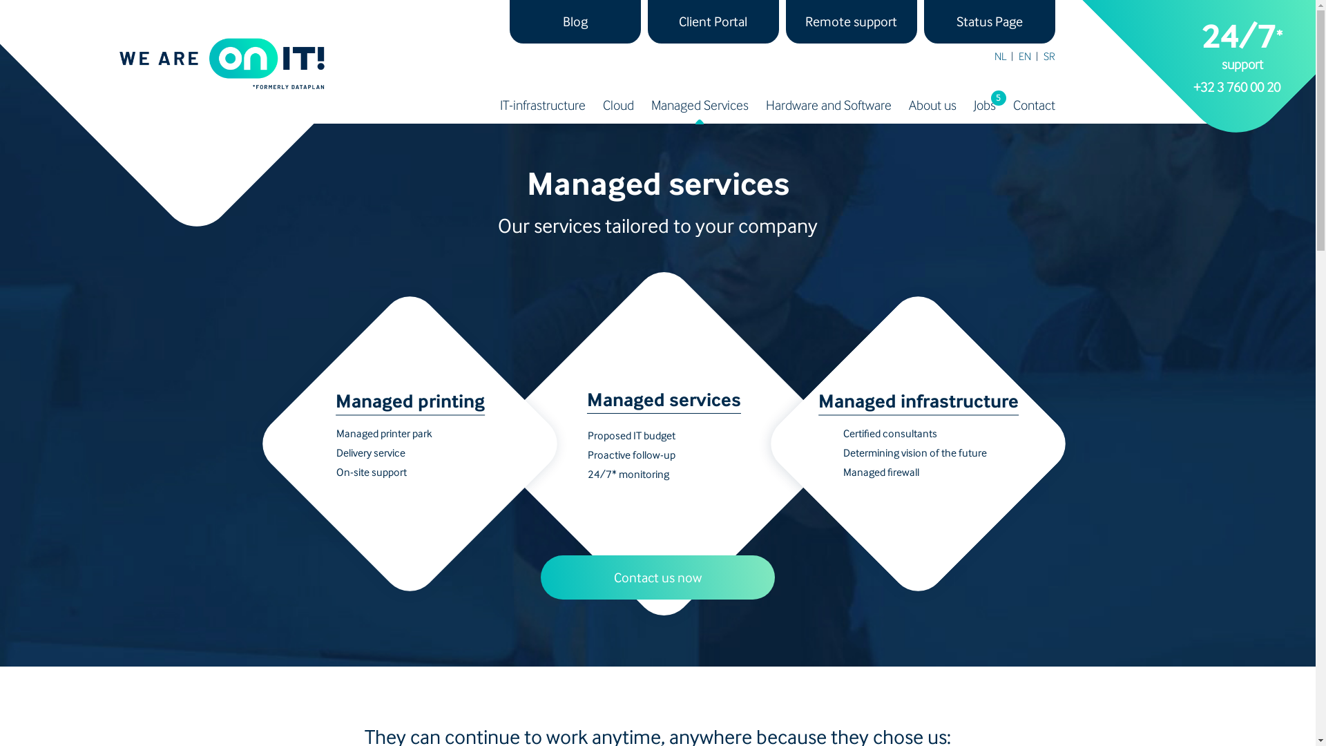 This screenshot has height=746, width=1326. What do you see at coordinates (852, 22) in the screenshot?
I see `Remote support` at bounding box center [852, 22].